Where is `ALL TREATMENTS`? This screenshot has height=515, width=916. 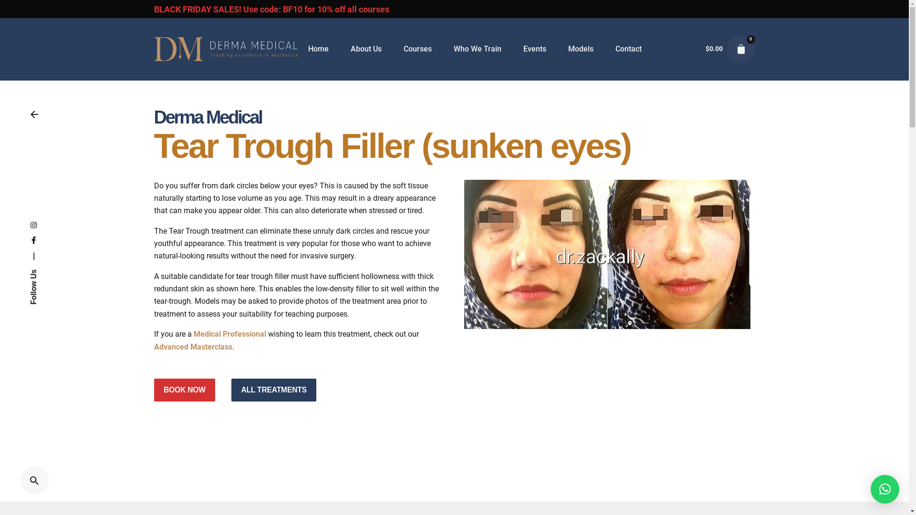
ALL TREATMENTS is located at coordinates (274, 390).